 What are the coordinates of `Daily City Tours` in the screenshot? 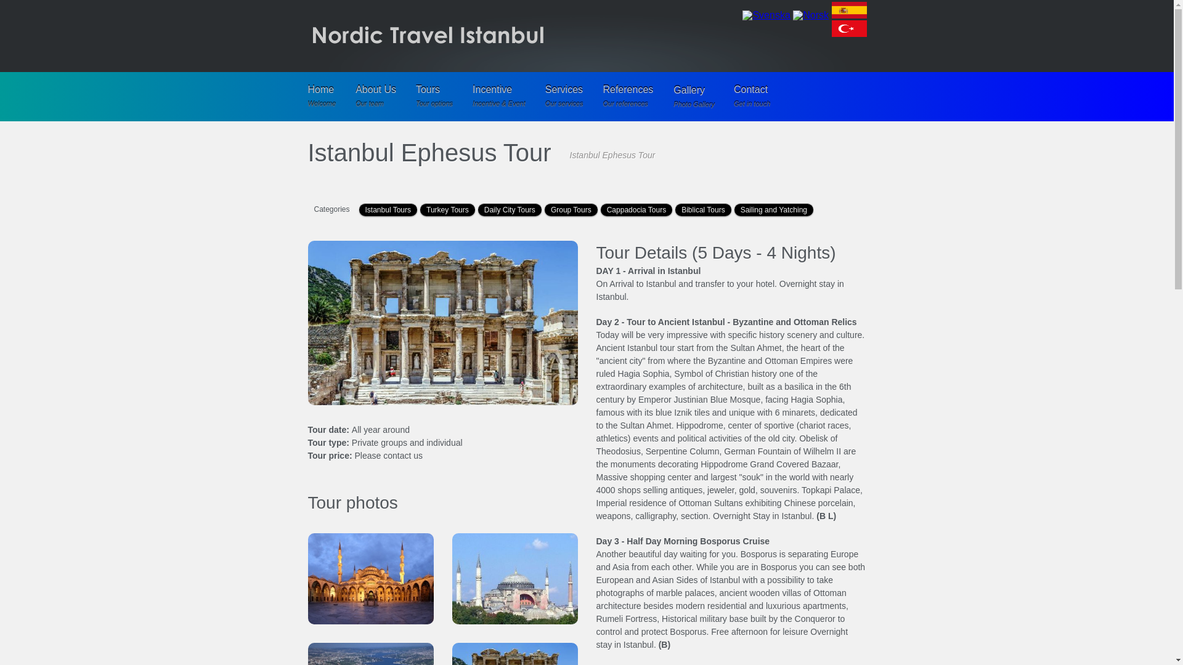 It's located at (564, 96).